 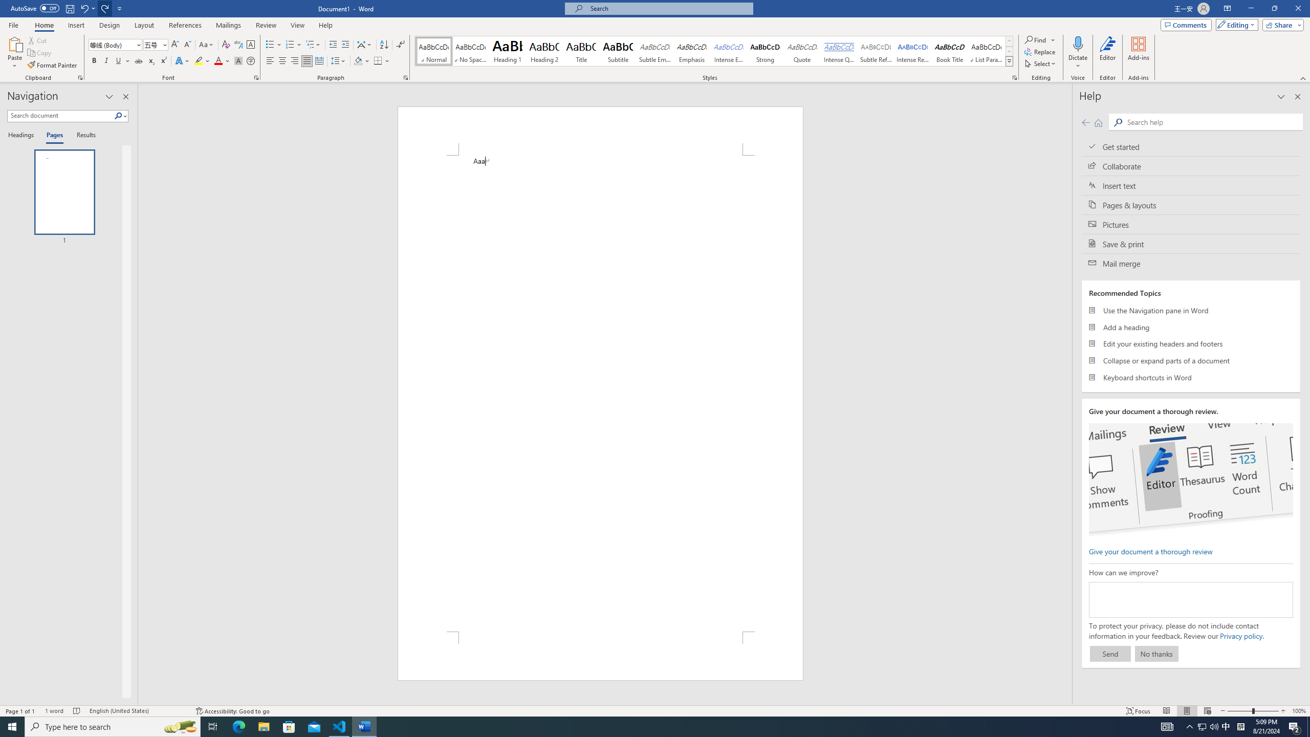 What do you see at coordinates (876, 51) in the screenshot?
I see `Subtle Reference` at bounding box center [876, 51].